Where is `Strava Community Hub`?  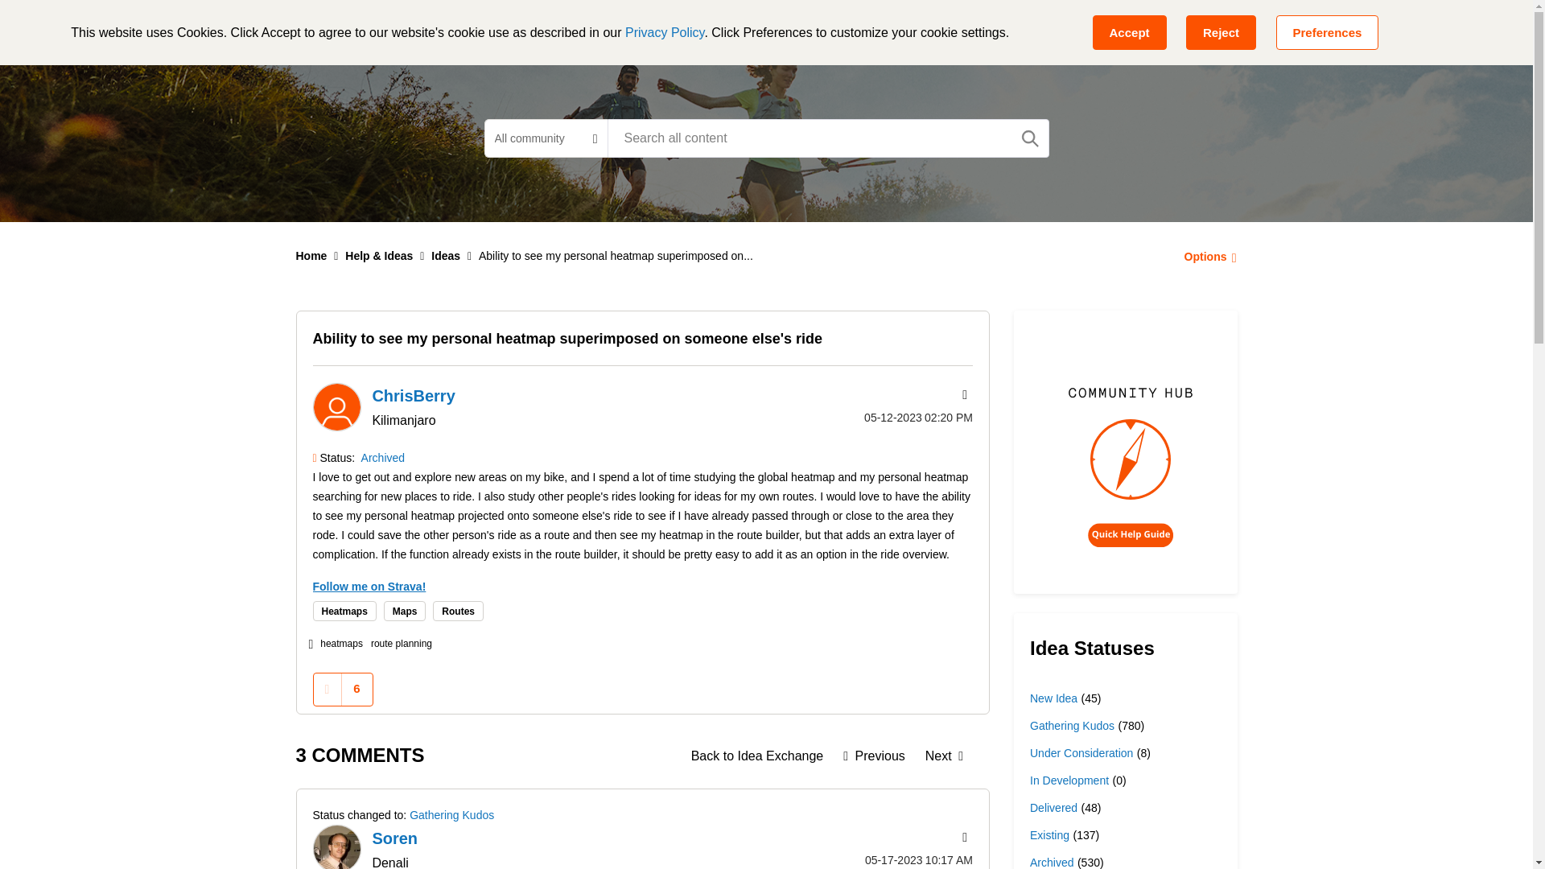 Strava Community Hub is located at coordinates (386, 27).